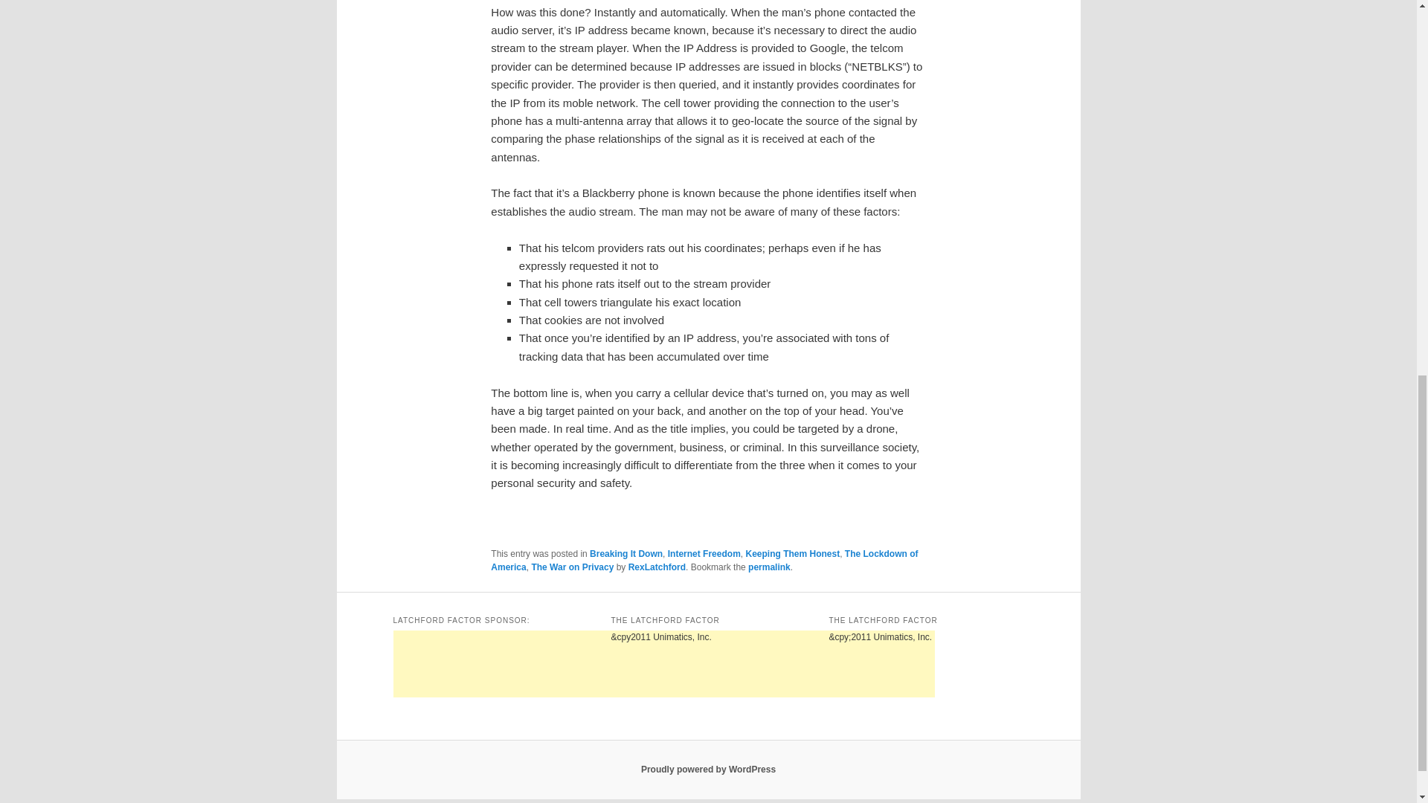  Describe the element at coordinates (708, 770) in the screenshot. I see `Proudly powered by WordPress` at that location.